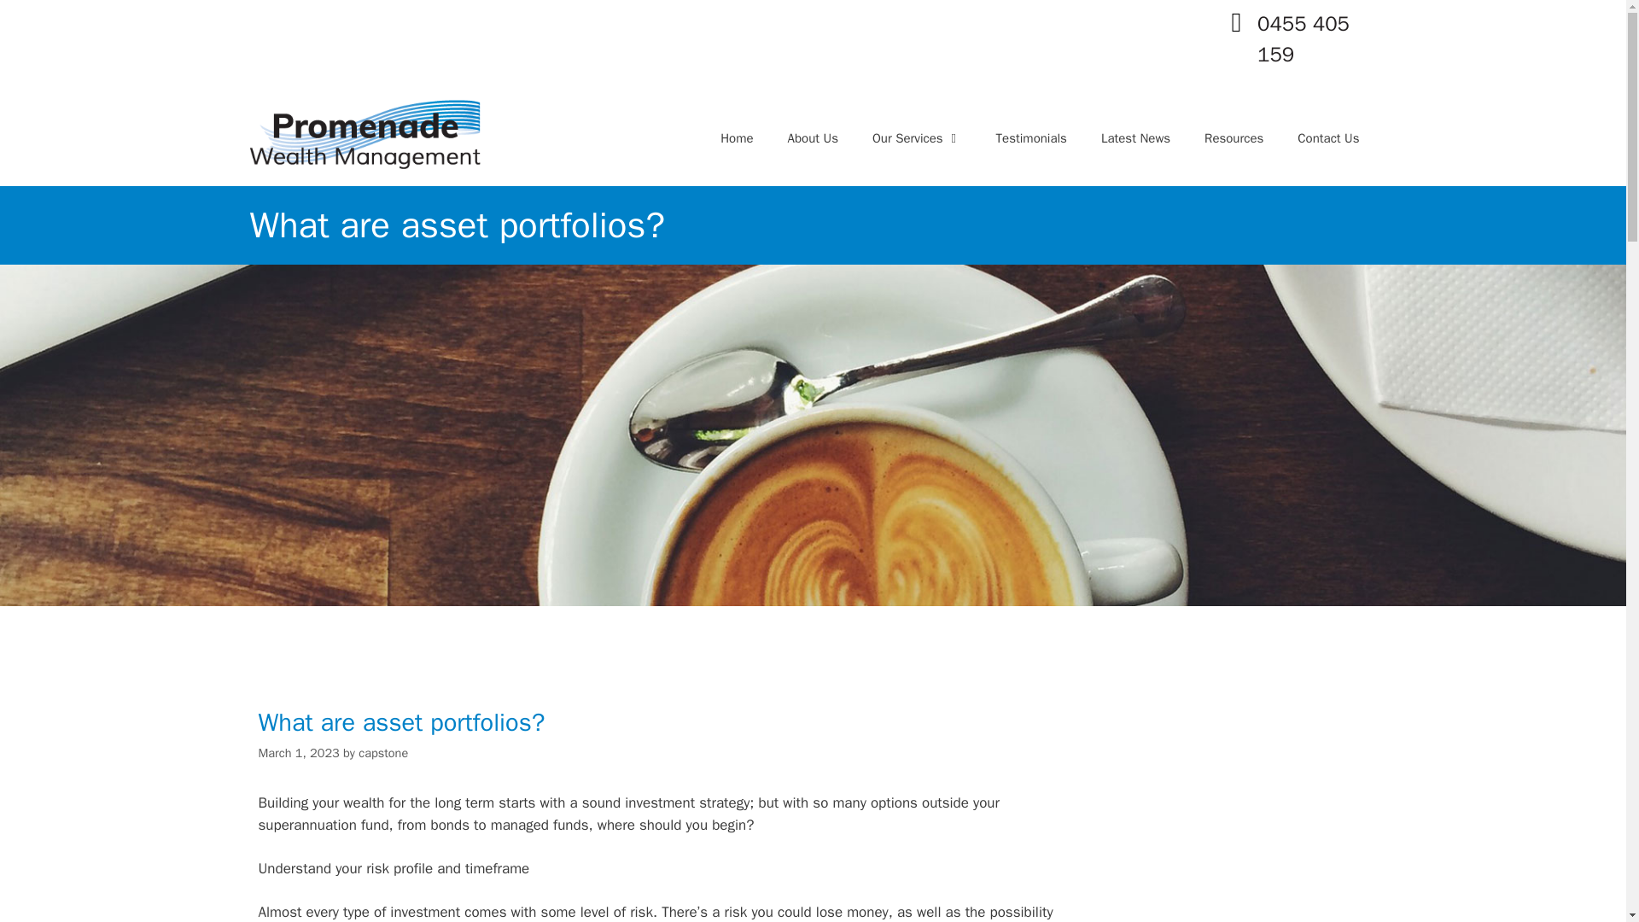  I want to click on capstone, so click(383, 753).